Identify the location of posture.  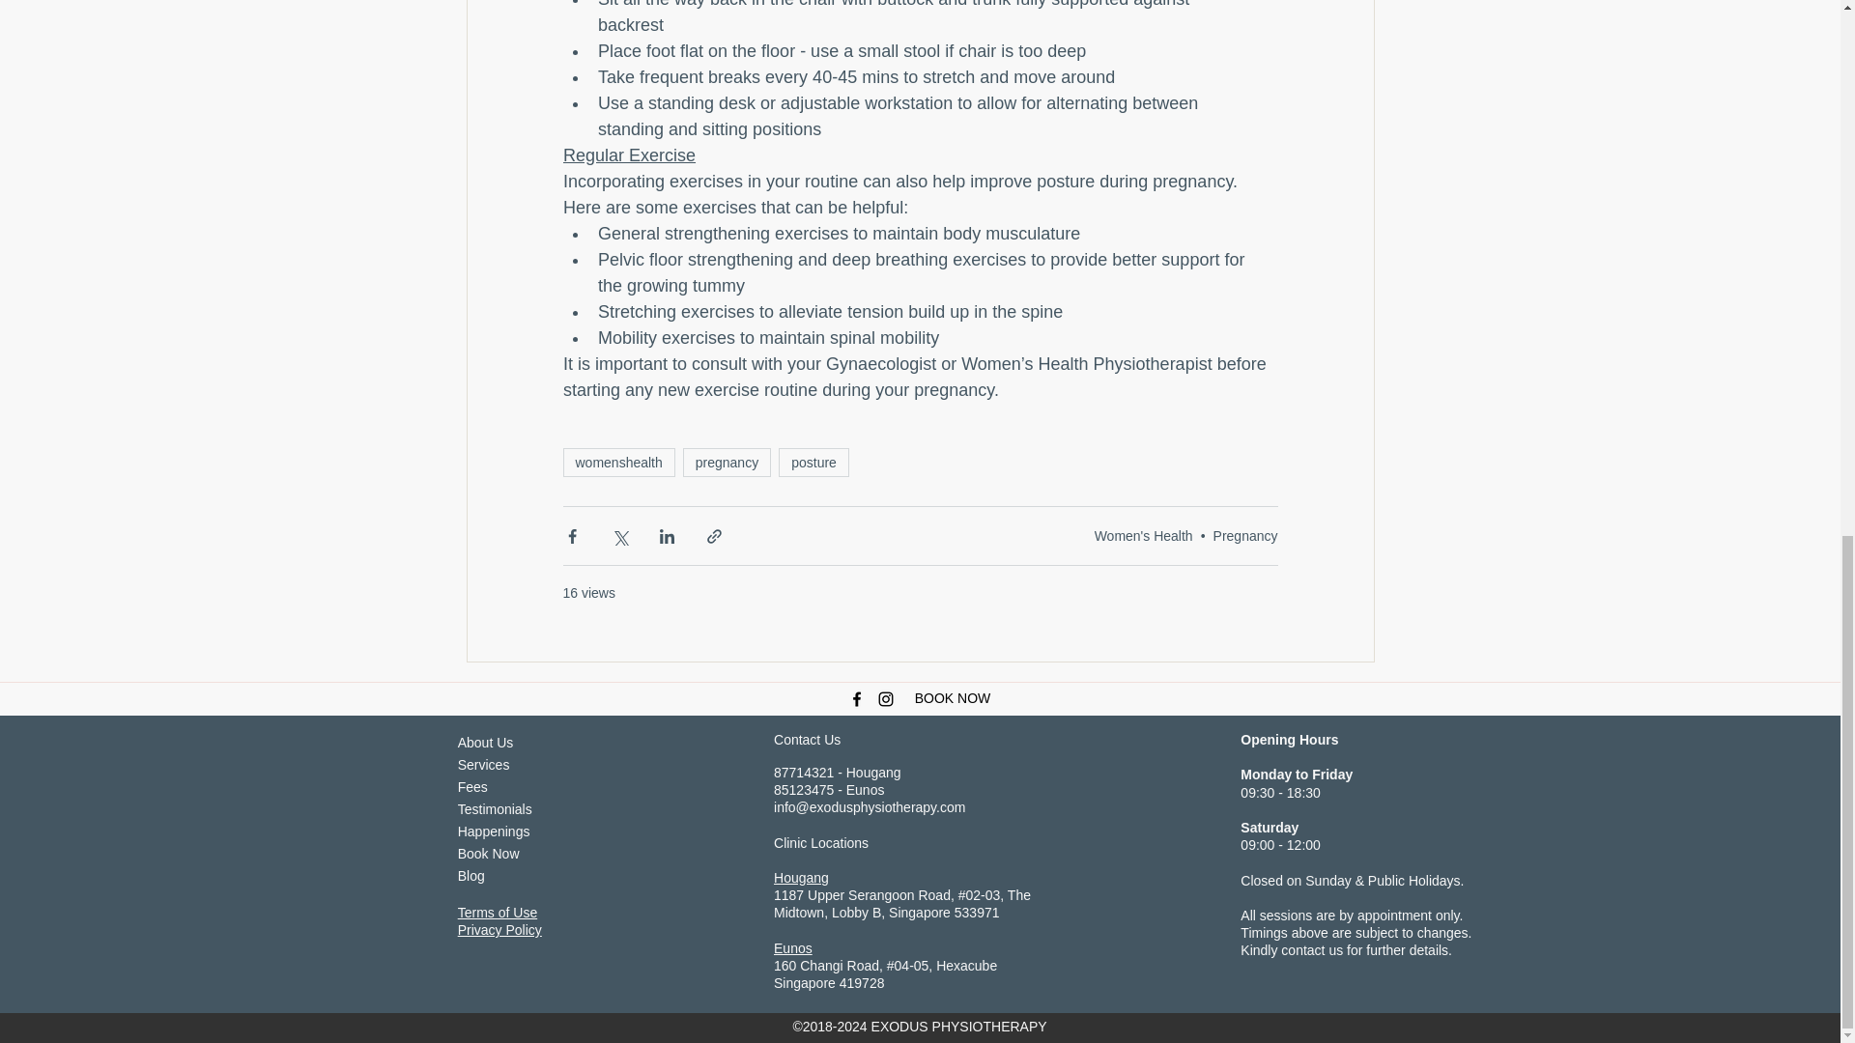
(813, 462).